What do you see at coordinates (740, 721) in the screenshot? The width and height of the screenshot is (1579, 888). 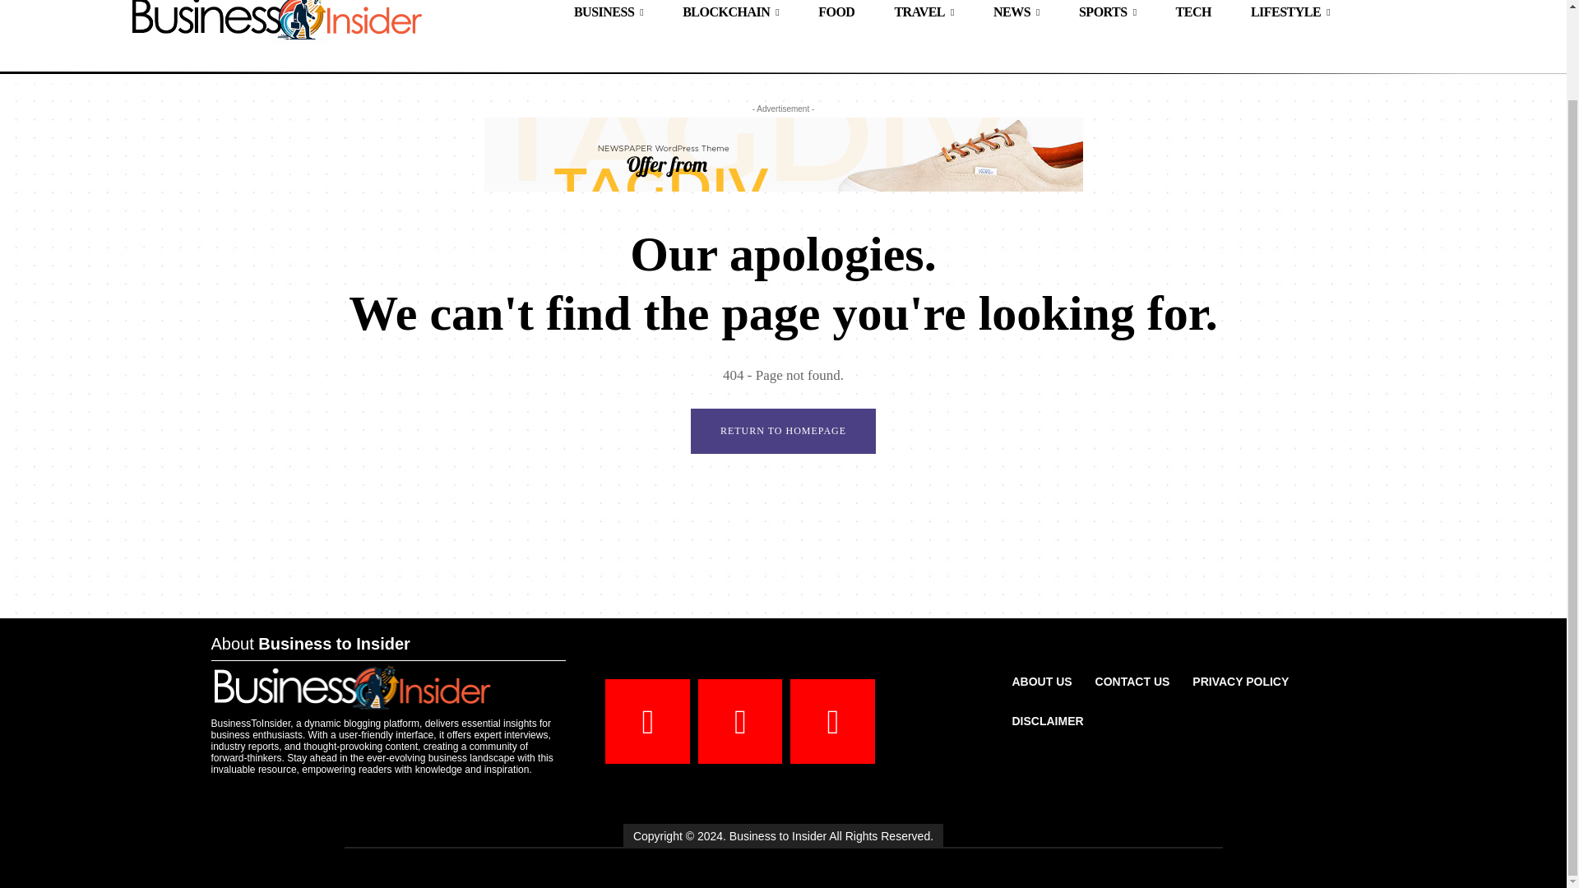 I see `Instagram` at bounding box center [740, 721].